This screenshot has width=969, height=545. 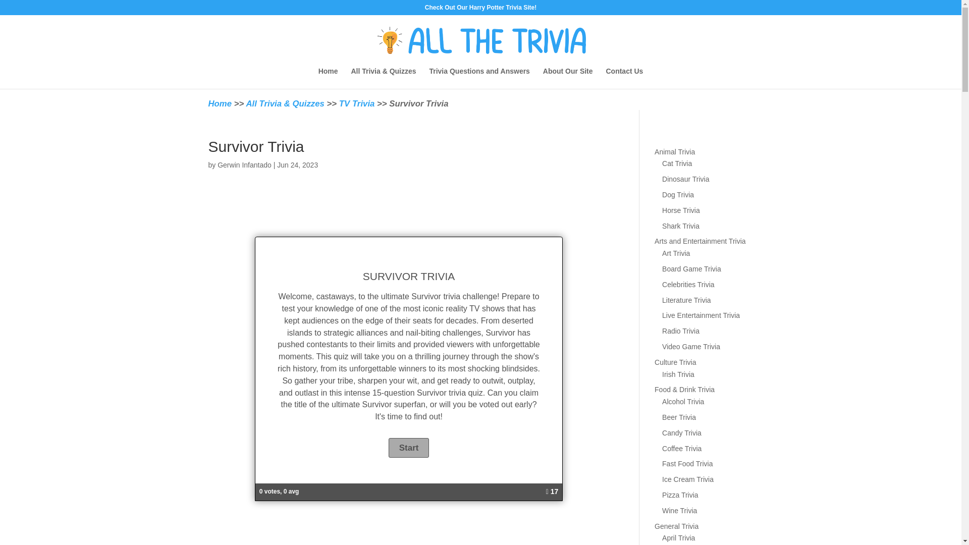 I want to click on About Our Site, so click(x=568, y=78).